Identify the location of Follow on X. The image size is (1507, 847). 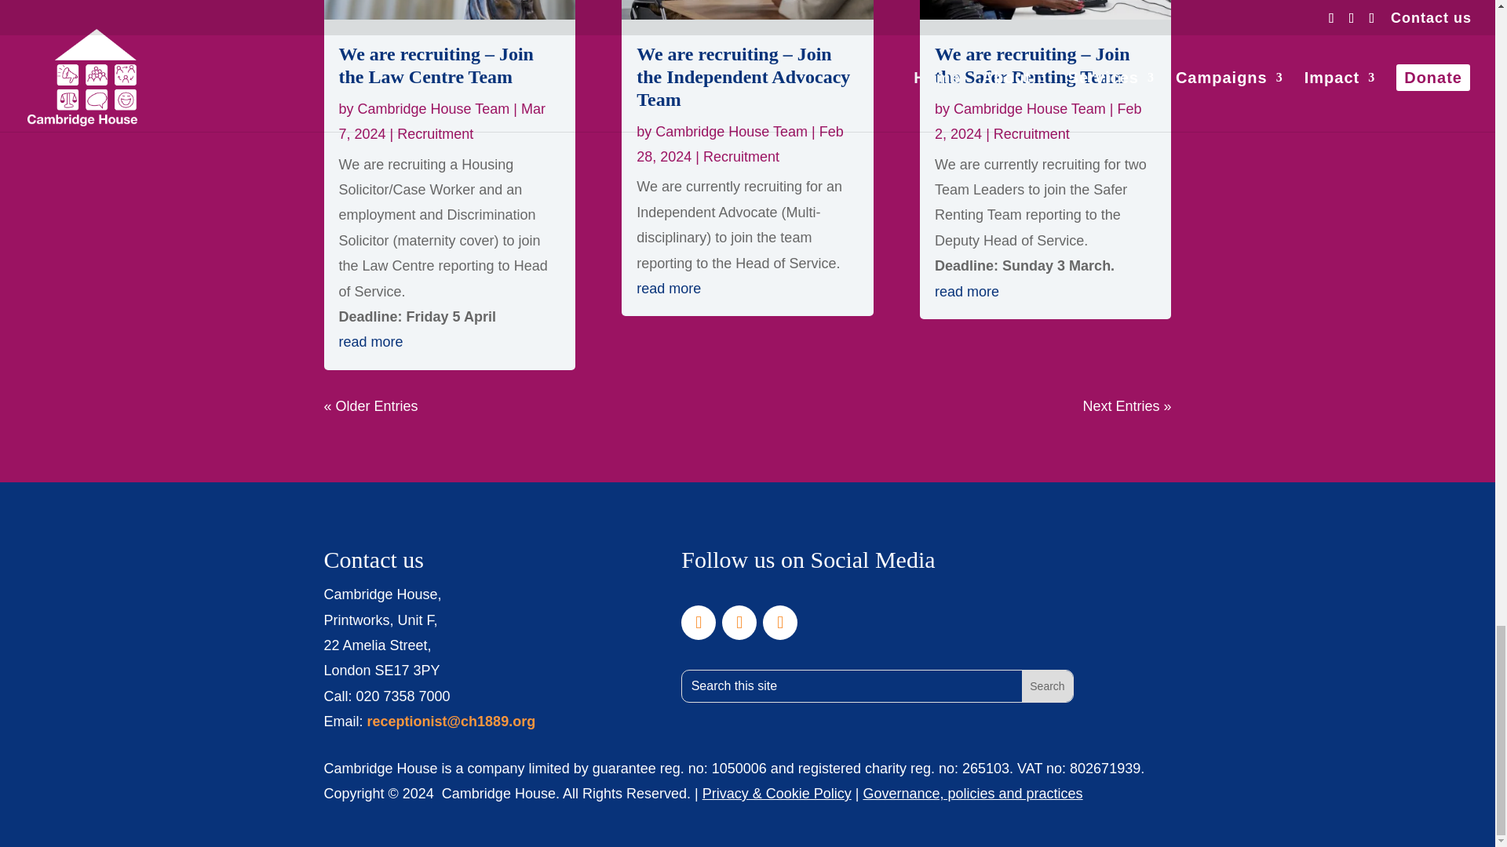
(739, 623).